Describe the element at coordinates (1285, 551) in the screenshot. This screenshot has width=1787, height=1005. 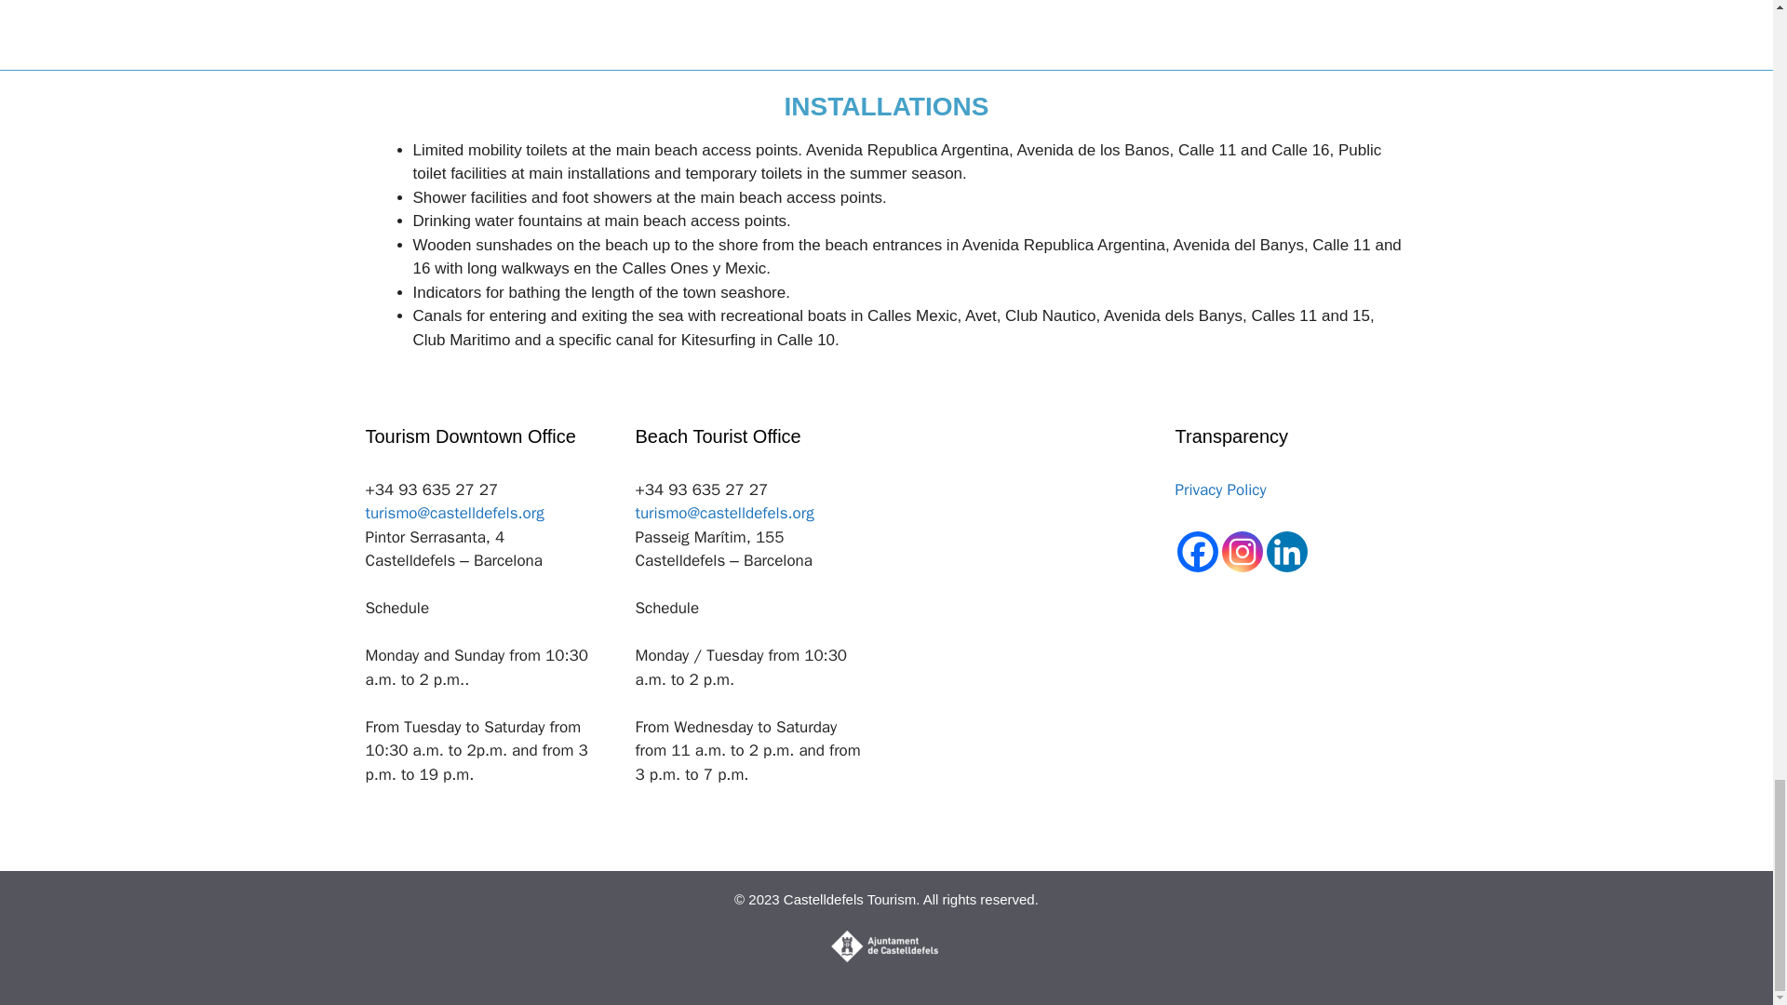
I see `Linkedin` at that location.